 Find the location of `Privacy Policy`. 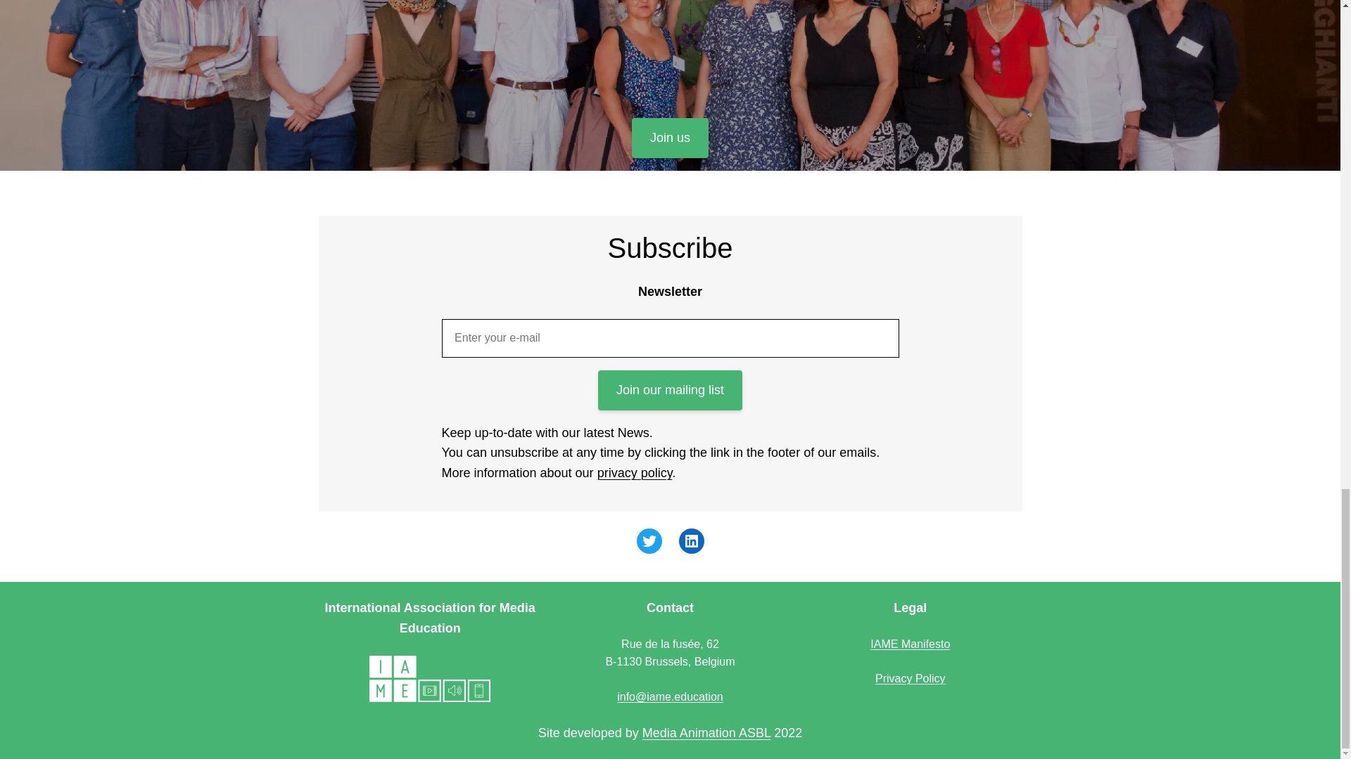

Privacy Policy is located at coordinates (911, 678).